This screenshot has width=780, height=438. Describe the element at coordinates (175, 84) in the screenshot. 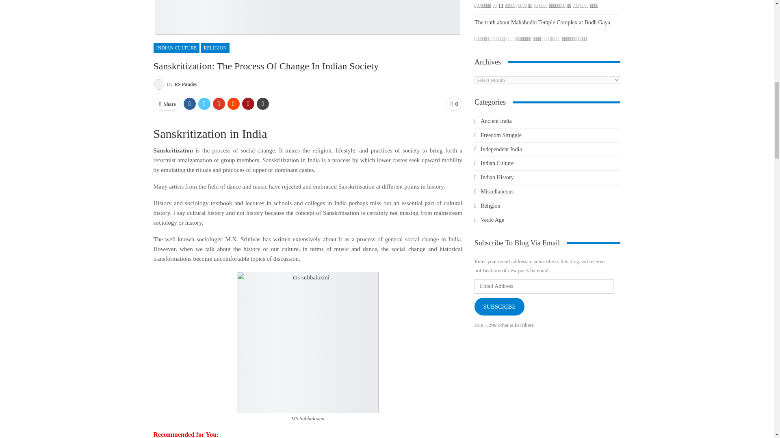

I see `Browse Author Articles` at that location.